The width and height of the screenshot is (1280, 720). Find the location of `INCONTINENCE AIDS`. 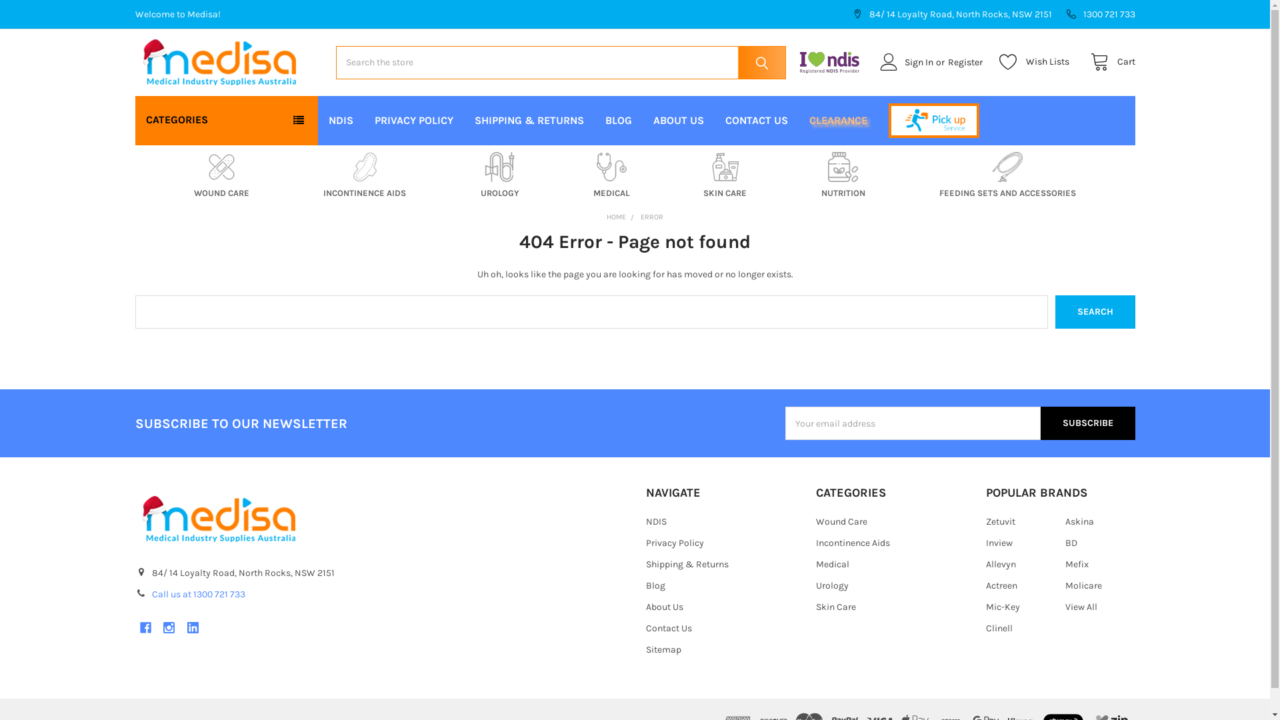

INCONTINENCE AIDS is located at coordinates (365, 176).